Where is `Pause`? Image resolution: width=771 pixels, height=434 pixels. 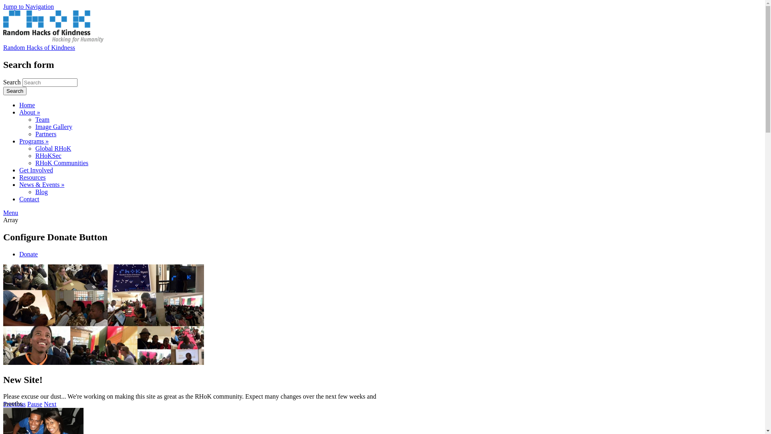 Pause is located at coordinates (35, 404).